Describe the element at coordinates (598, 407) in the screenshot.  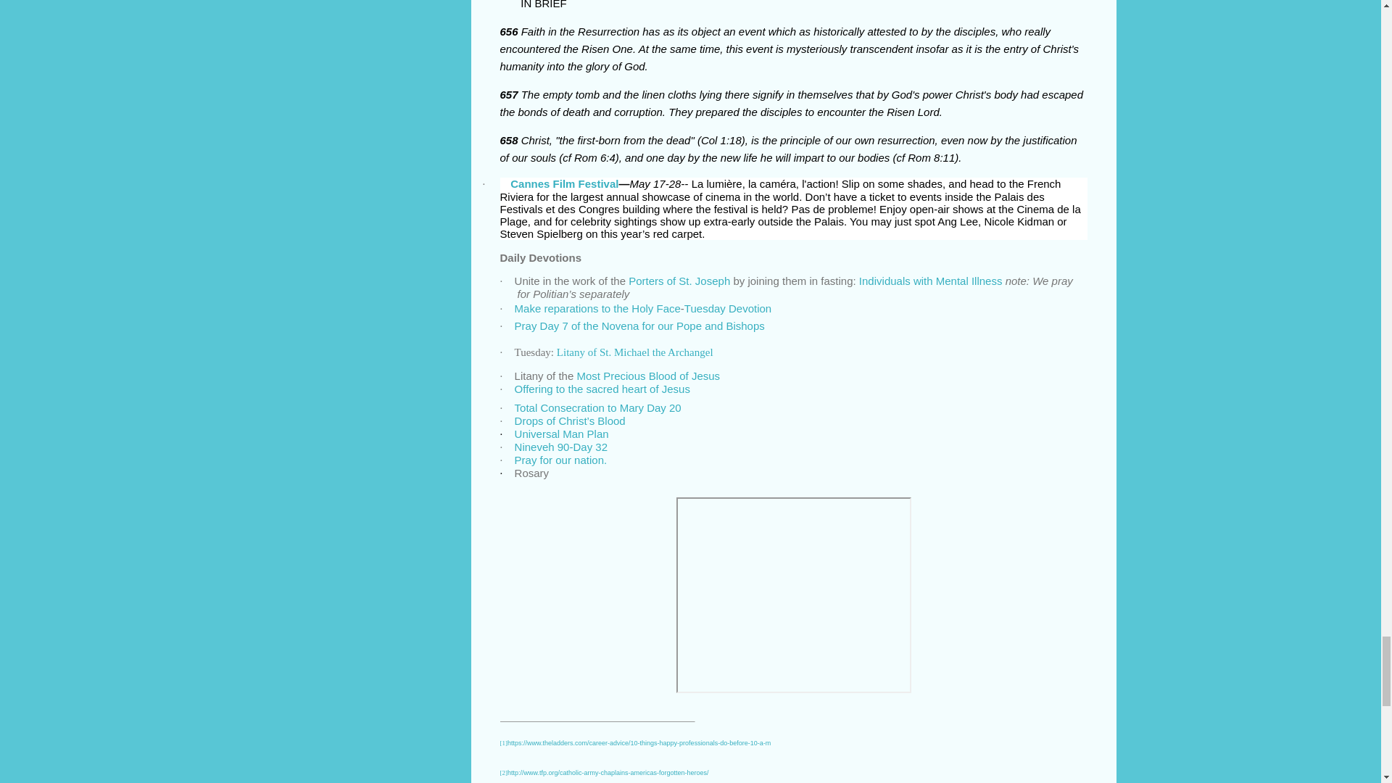
I see `Total Consecration to Mary Day 20` at that location.